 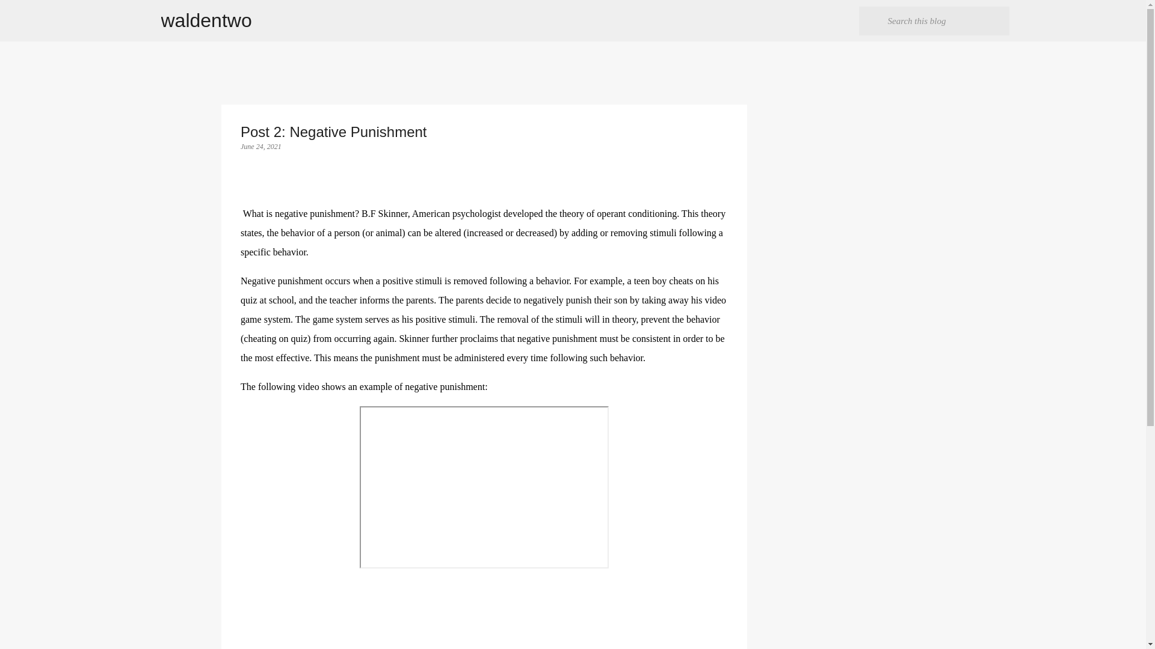 What do you see at coordinates (206, 20) in the screenshot?
I see `waldentwo` at bounding box center [206, 20].